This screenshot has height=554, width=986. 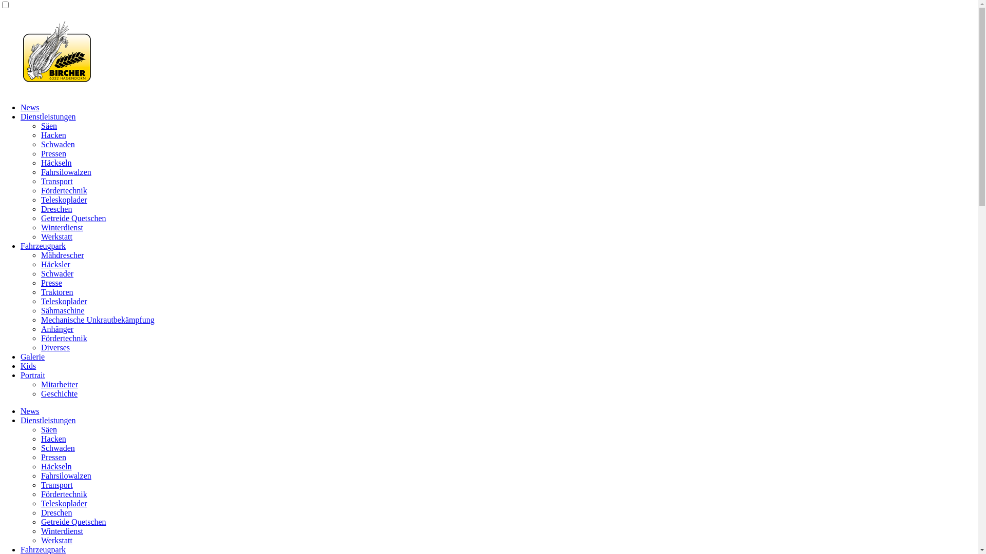 What do you see at coordinates (48, 117) in the screenshot?
I see `Dienstleistungen` at bounding box center [48, 117].